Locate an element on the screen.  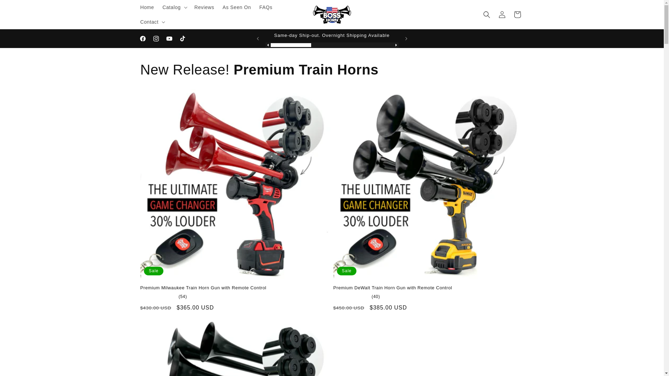
As Seen On is located at coordinates (237, 7).